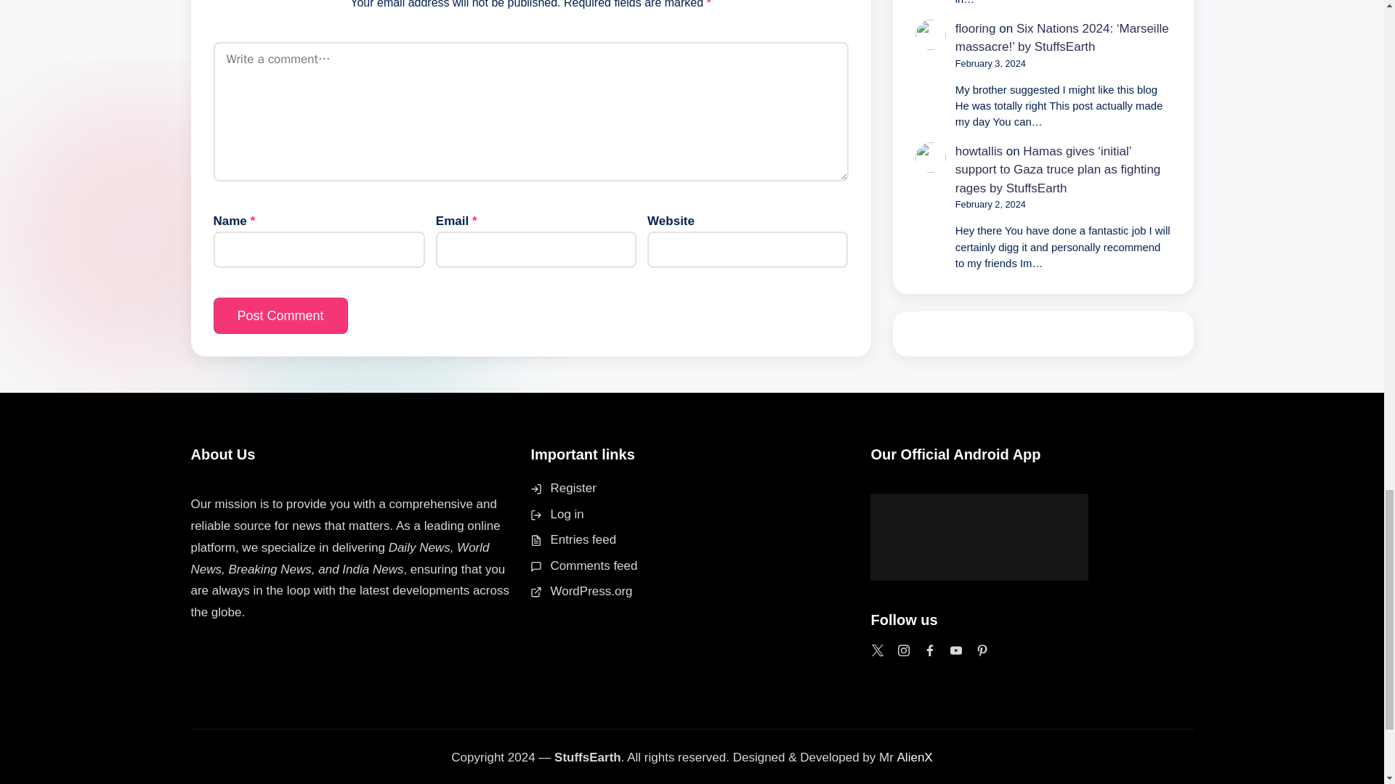  Describe the element at coordinates (982, 650) in the screenshot. I see `Pinterest` at that location.